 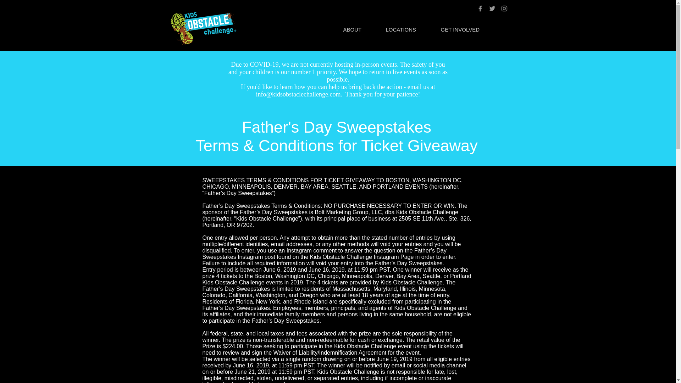 What do you see at coordinates (359, 29) in the screenshot?
I see `ABOUT` at bounding box center [359, 29].